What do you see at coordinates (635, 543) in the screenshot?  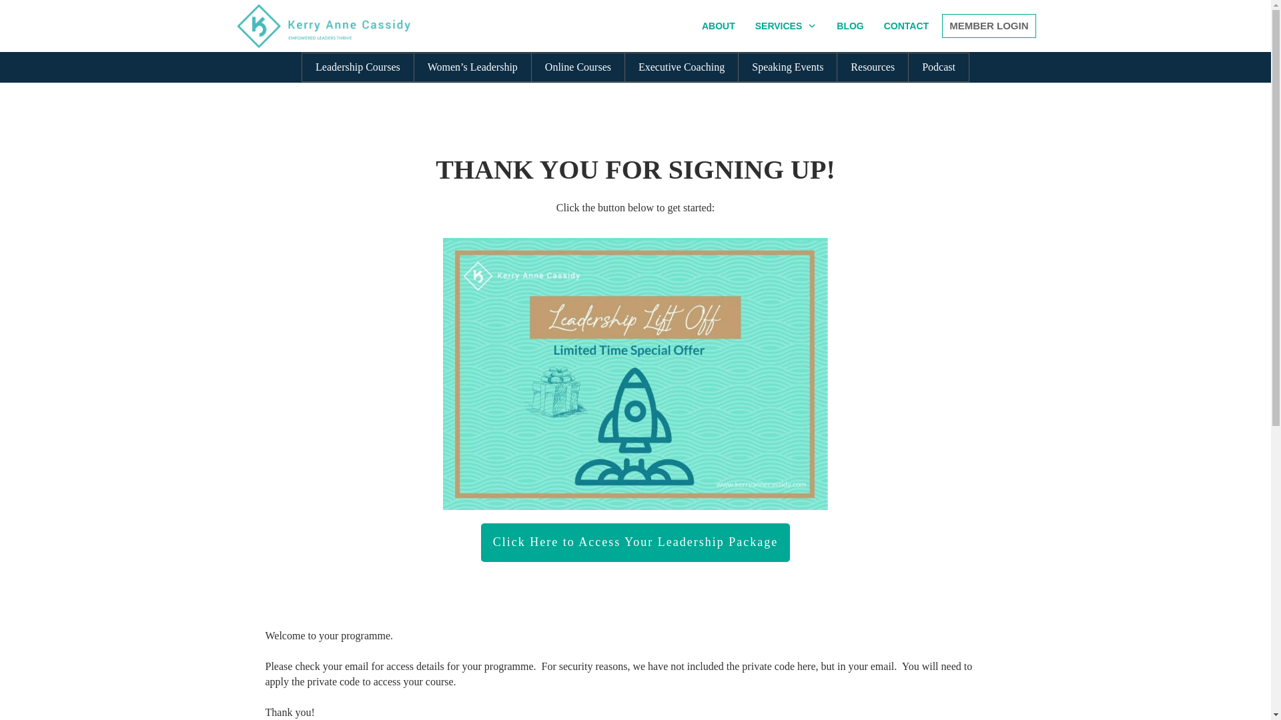 I see `Click Here to Access Your Leadership Package` at bounding box center [635, 543].